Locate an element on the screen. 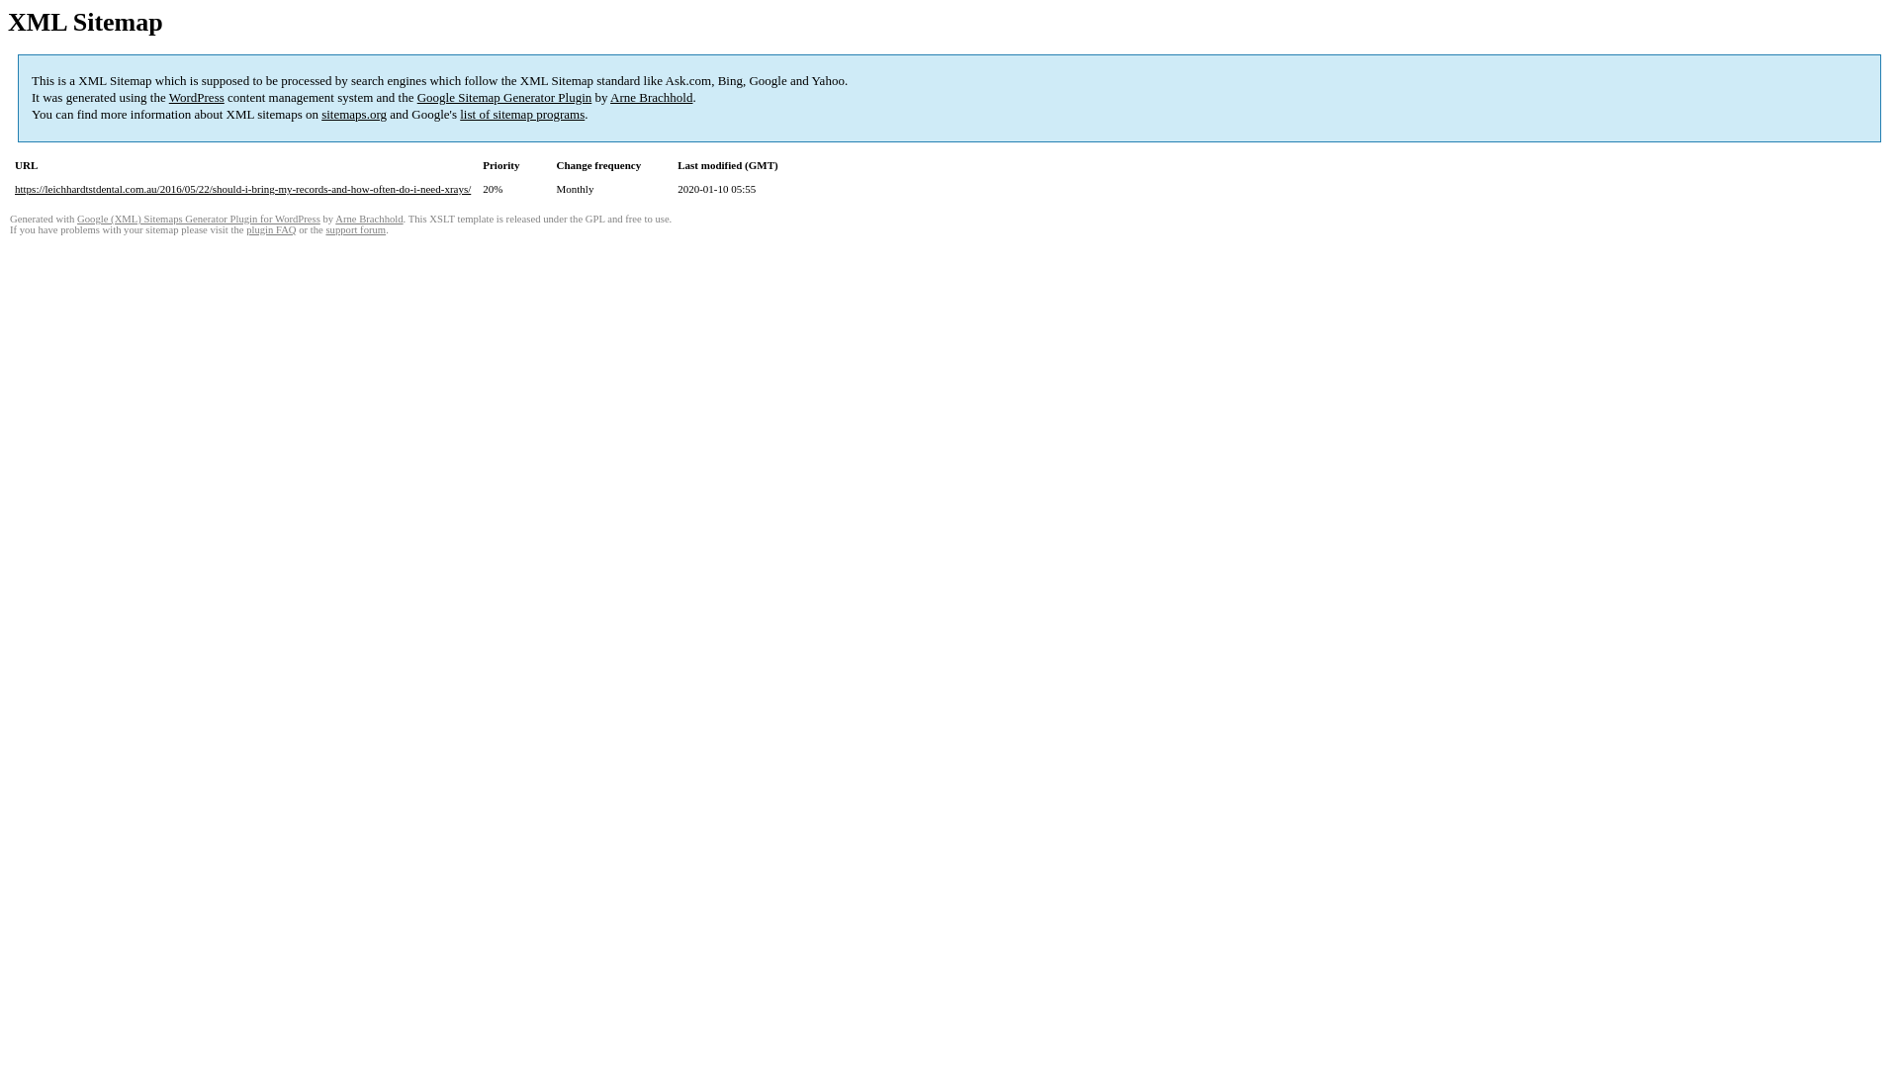 This screenshot has width=1899, height=1068. support forum is located at coordinates (356, 229).